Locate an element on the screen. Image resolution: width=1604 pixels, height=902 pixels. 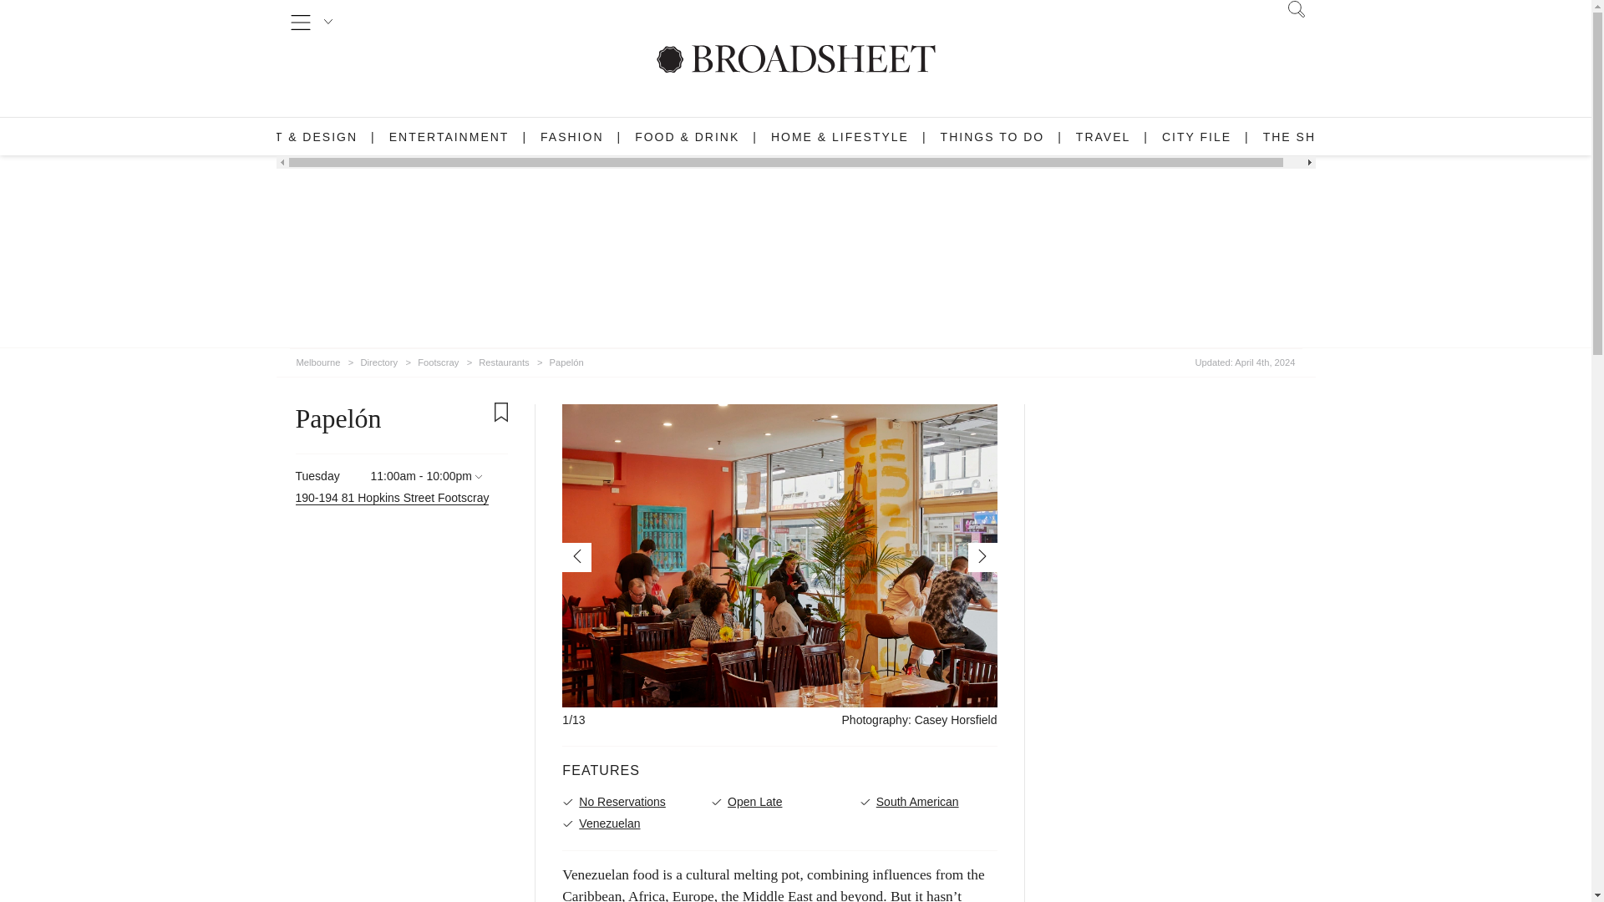
Melbourne is located at coordinates (317, 359).